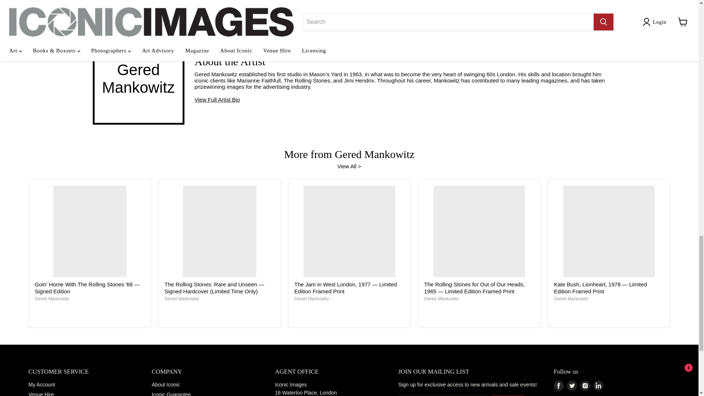 The height and width of the screenshot is (396, 704). I want to click on Gered Mankowitz, so click(571, 298).